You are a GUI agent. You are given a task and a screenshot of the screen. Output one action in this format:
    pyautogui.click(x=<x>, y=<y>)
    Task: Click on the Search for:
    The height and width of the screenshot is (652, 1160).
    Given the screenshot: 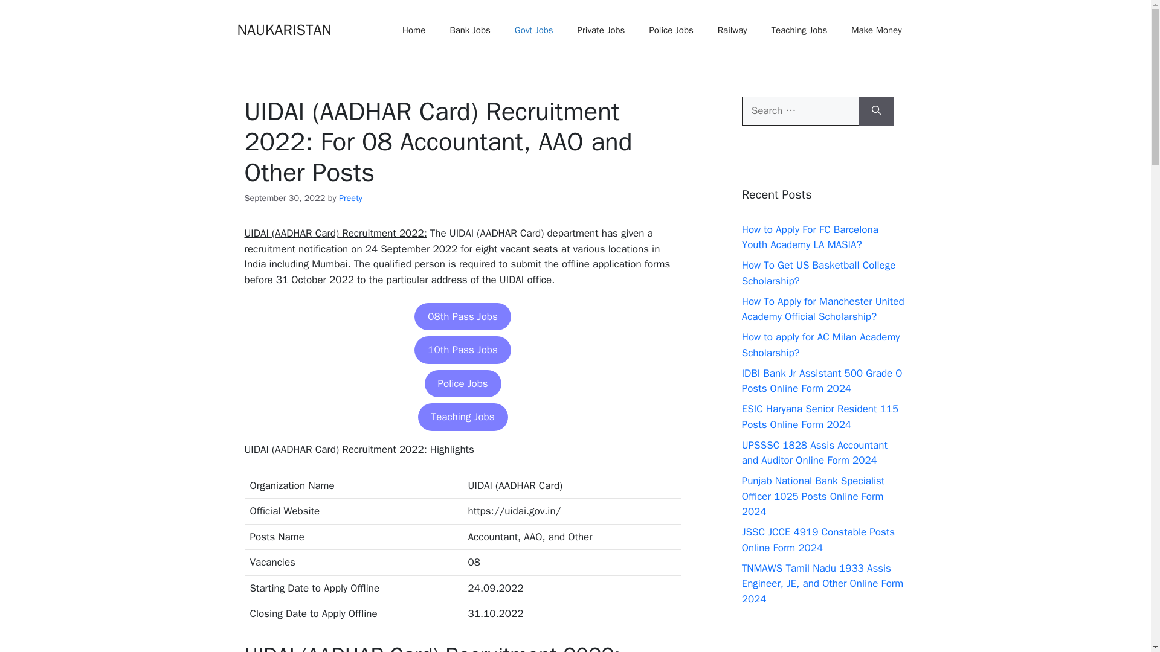 What is the action you would take?
    pyautogui.click(x=801, y=111)
    